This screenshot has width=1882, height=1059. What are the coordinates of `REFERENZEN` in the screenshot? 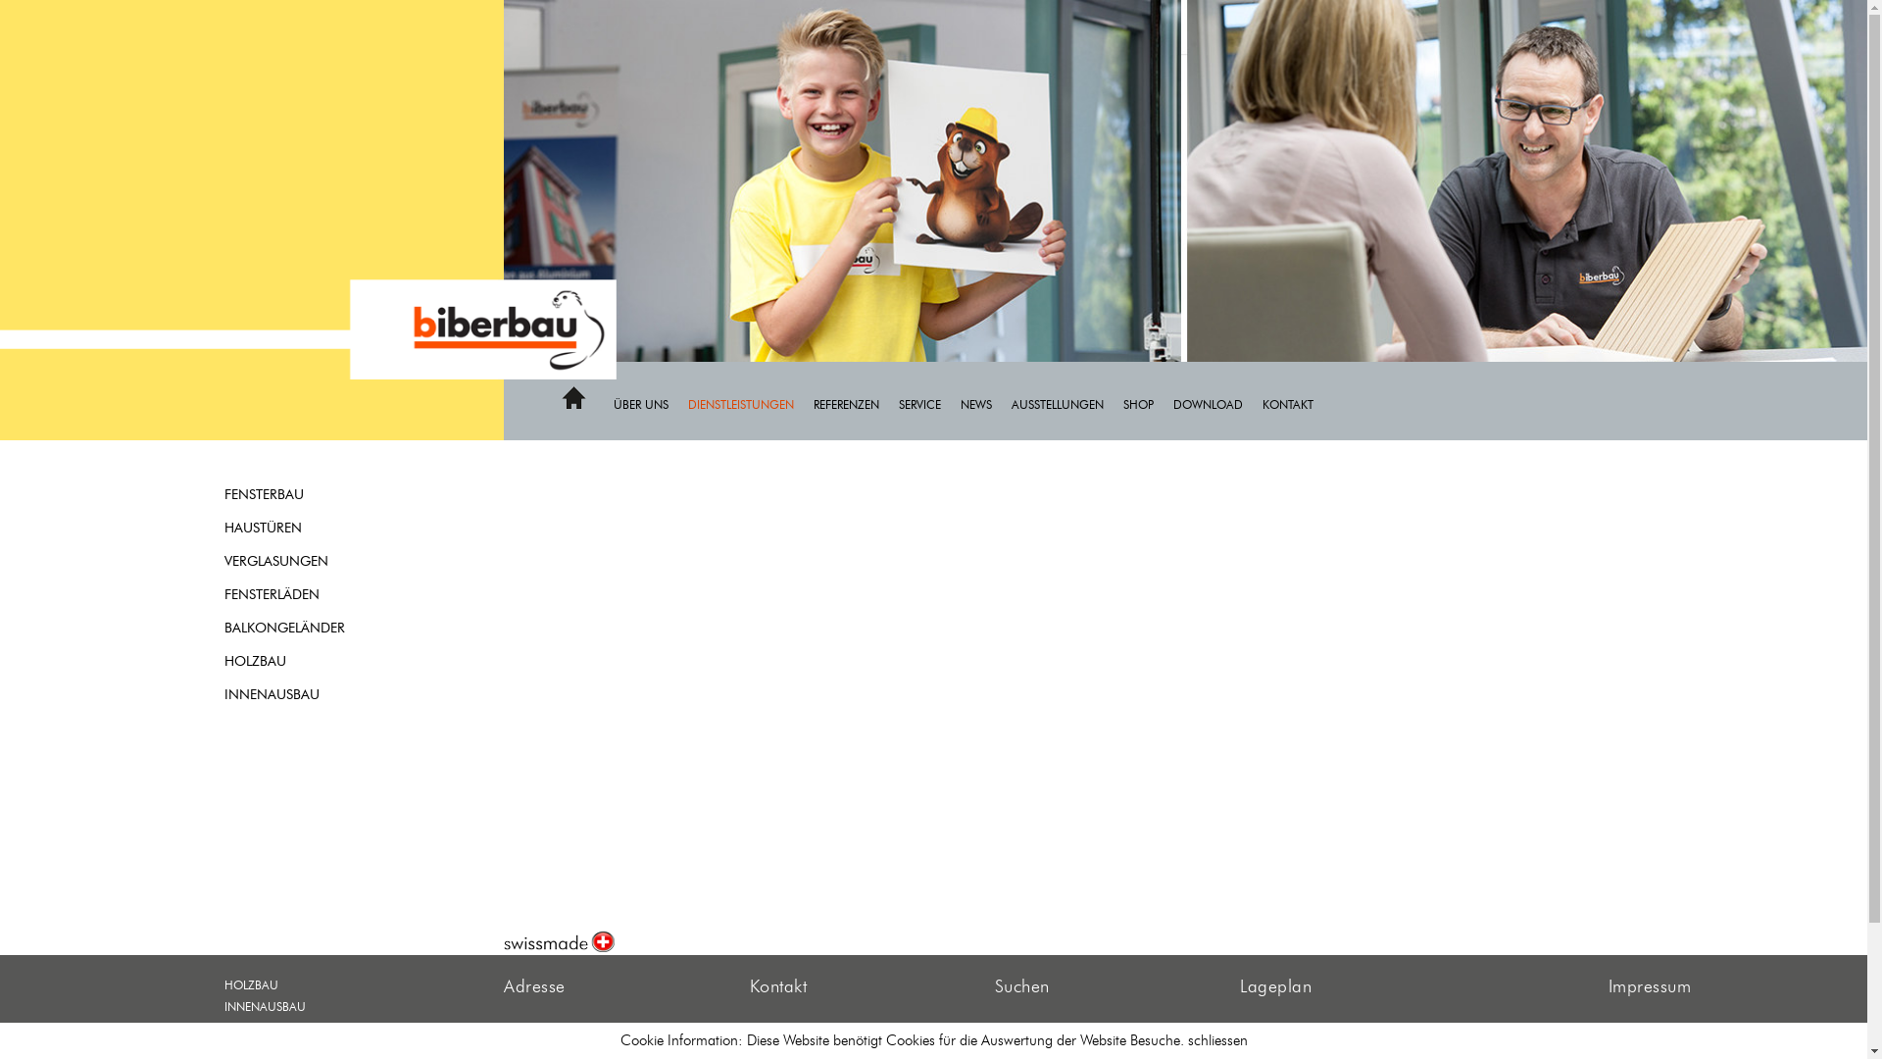 It's located at (857, 404).